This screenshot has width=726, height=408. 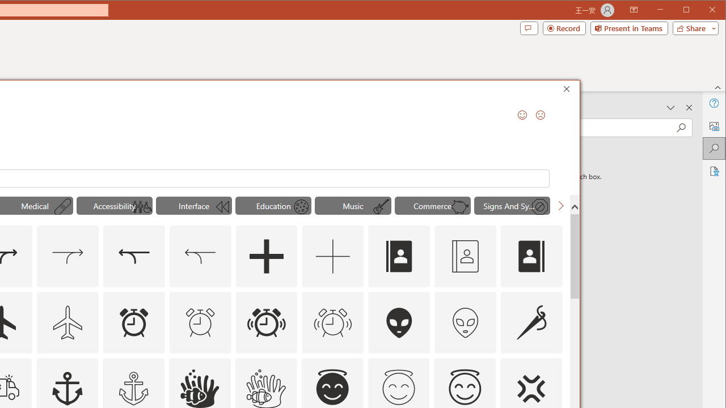 I want to click on AutomationID: Icons_AlienFace, so click(x=399, y=322).